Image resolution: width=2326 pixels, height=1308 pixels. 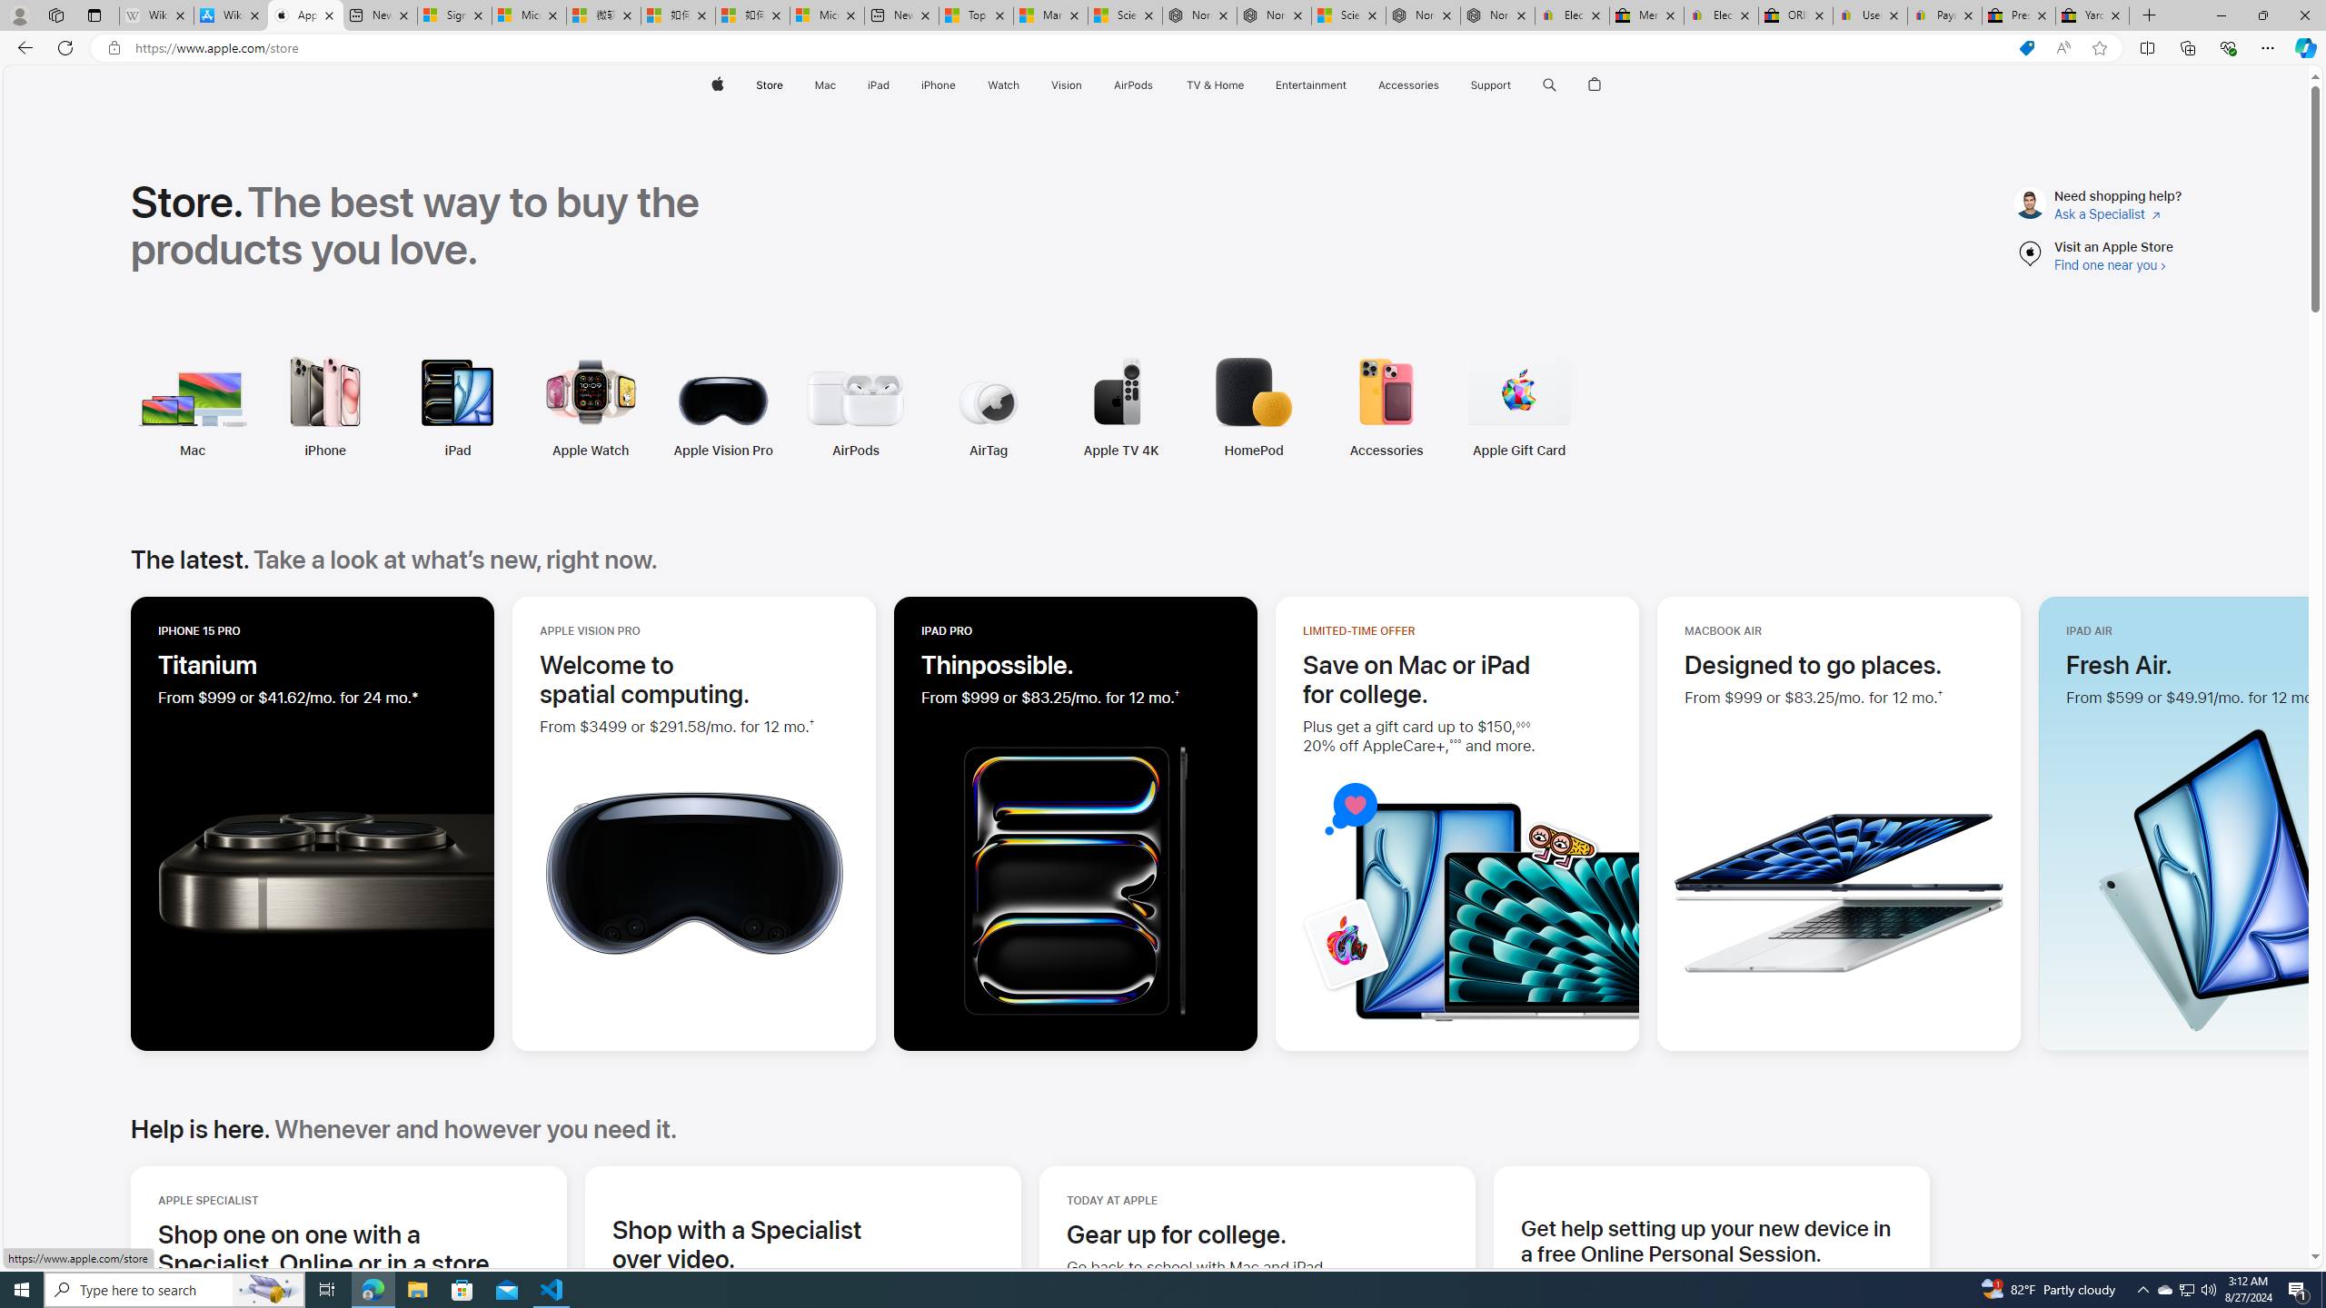 What do you see at coordinates (208, 664) in the screenshot?
I see `Titanium` at bounding box center [208, 664].